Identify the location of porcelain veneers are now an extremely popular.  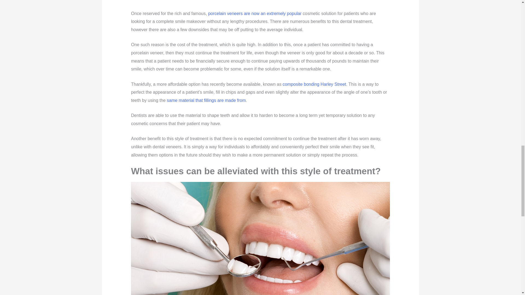
(255, 14).